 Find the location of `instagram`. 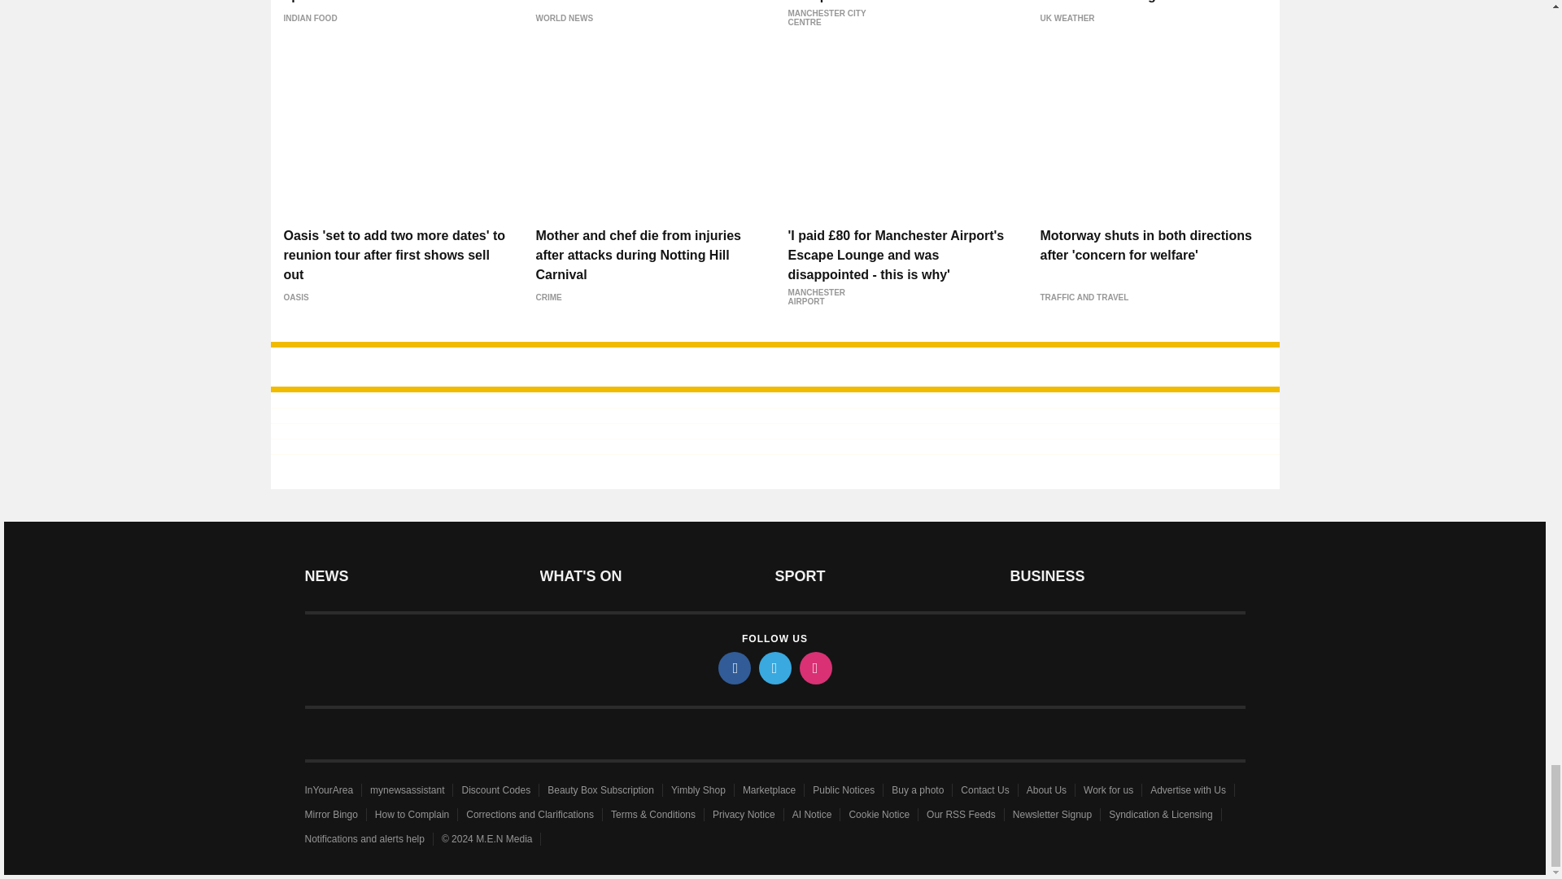

instagram is located at coordinates (814, 668).